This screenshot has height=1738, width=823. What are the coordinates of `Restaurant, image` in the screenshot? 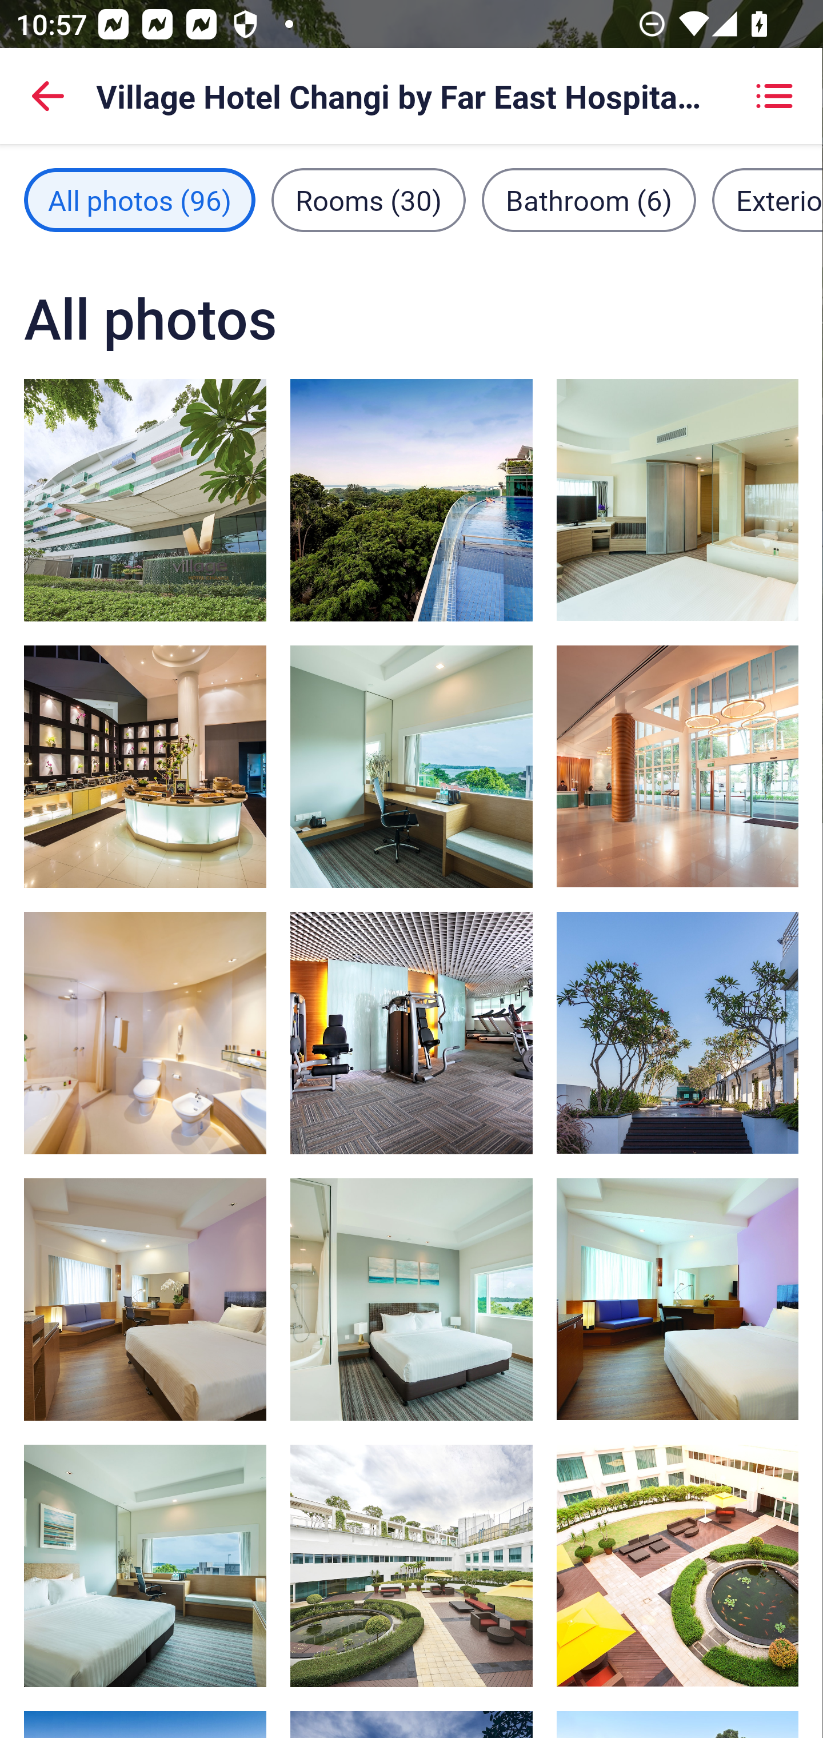 It's located at (145, 766).